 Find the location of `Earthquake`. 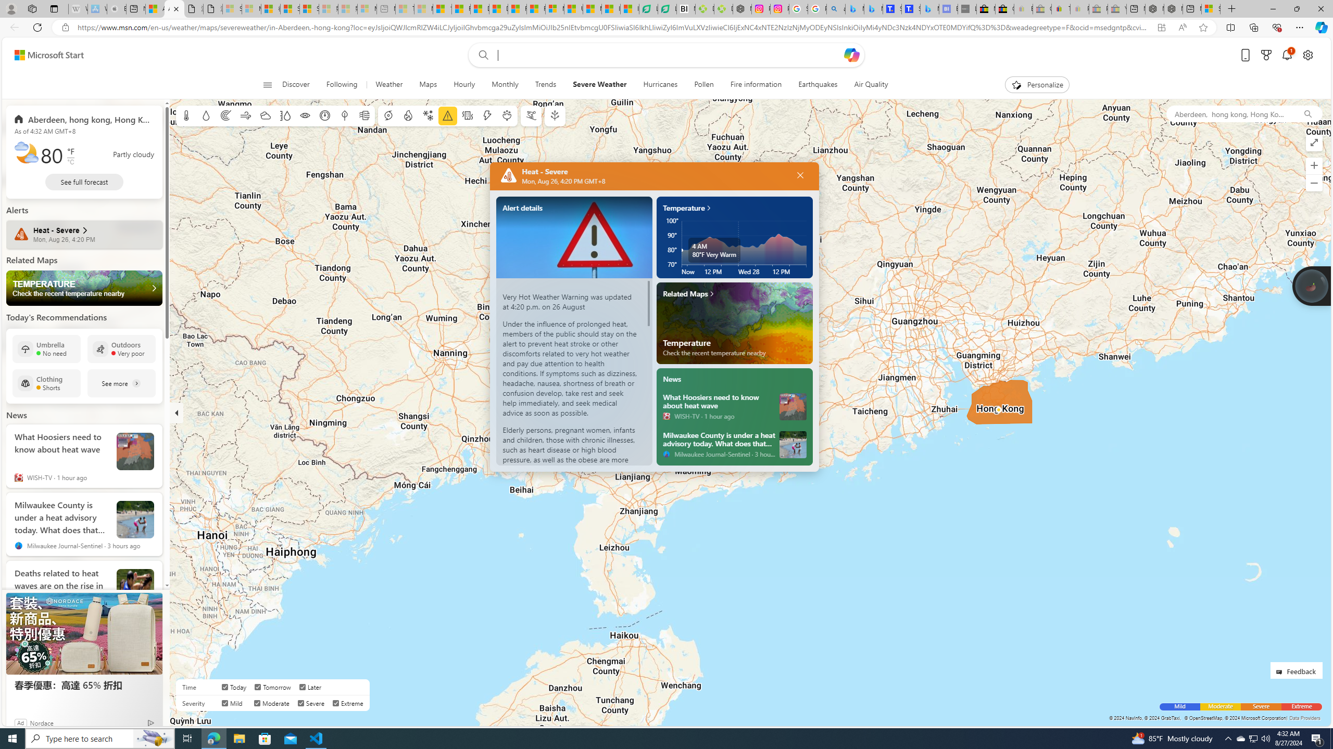

Earthquake is located at coordinates (468, 115).